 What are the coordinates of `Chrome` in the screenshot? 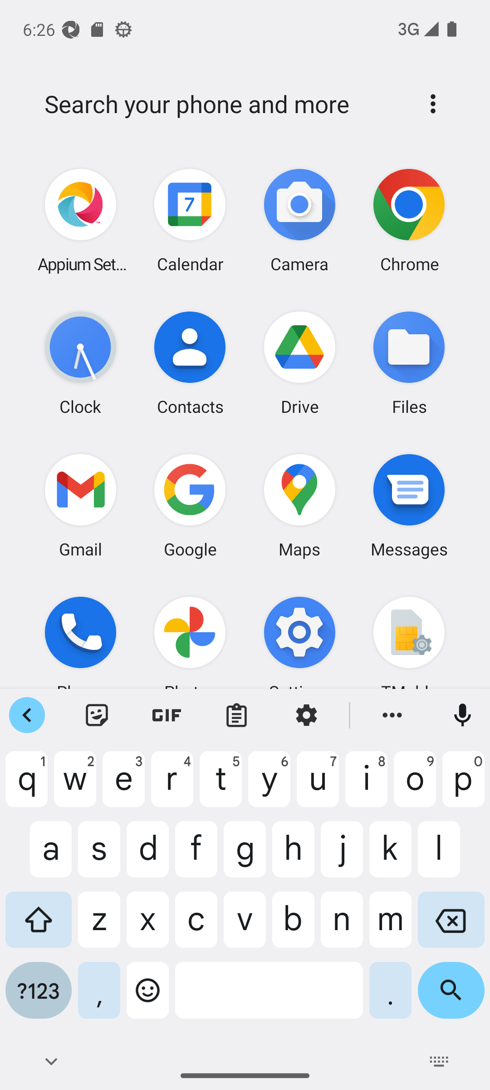 It's located at (409, 221).